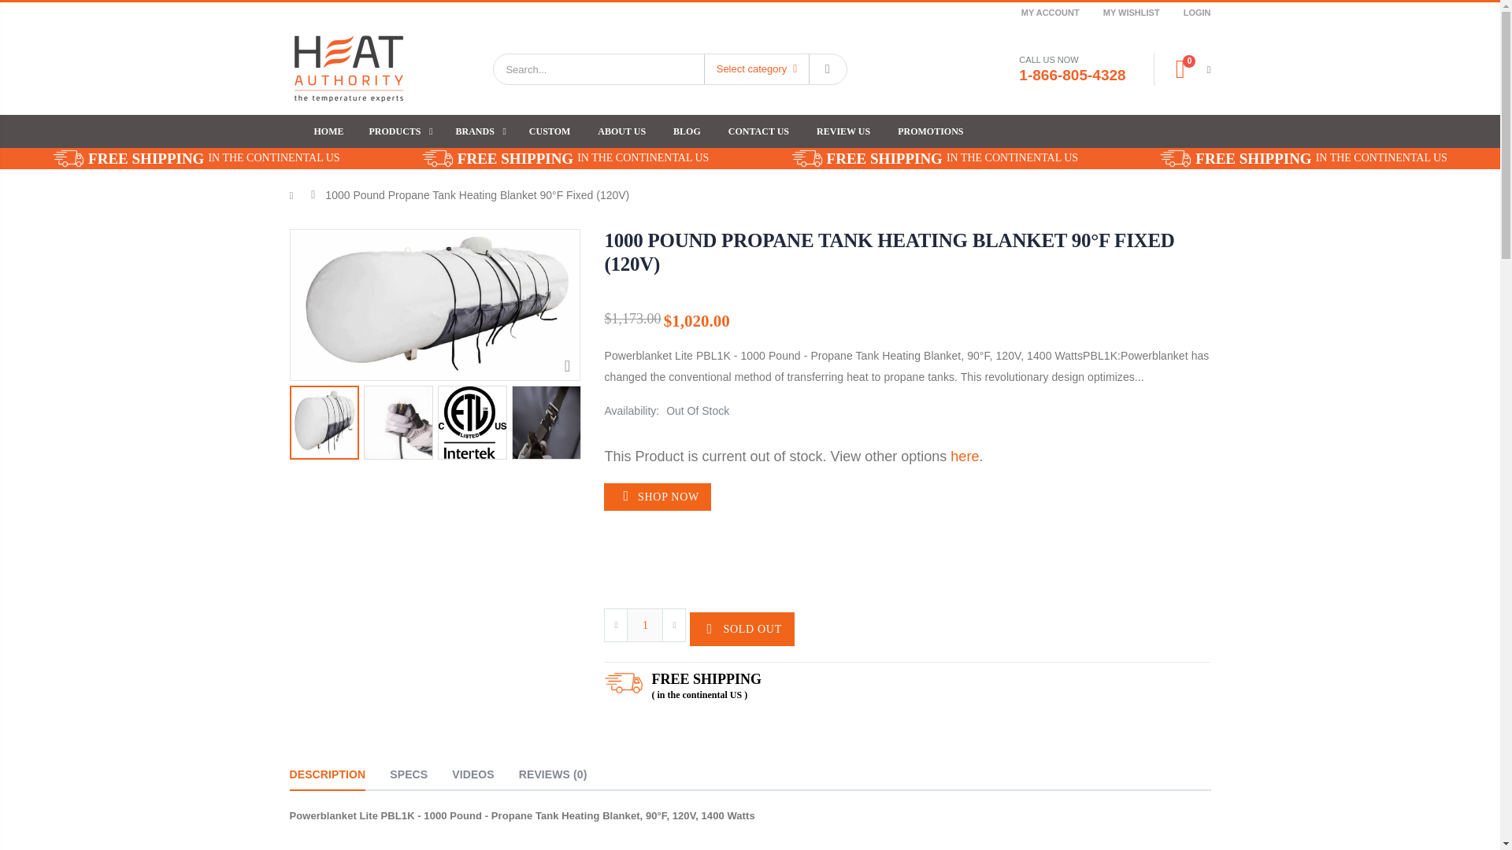 Image resolution: width=1512 pixels, height=850 pixels. I want to click on 0, so click(1186, 69).